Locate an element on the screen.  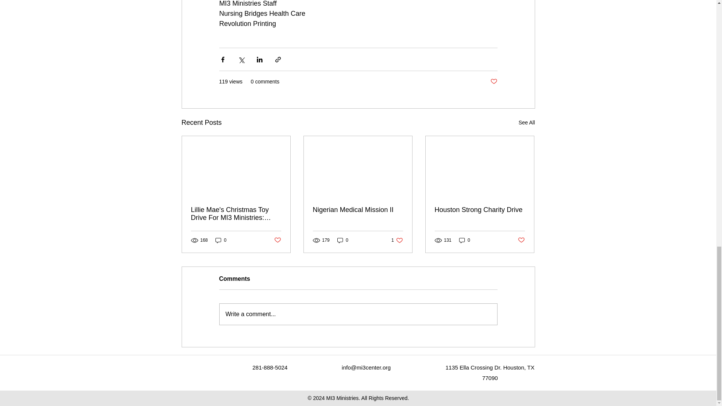
Post not marked as liked is located at coordinates (277, 240).